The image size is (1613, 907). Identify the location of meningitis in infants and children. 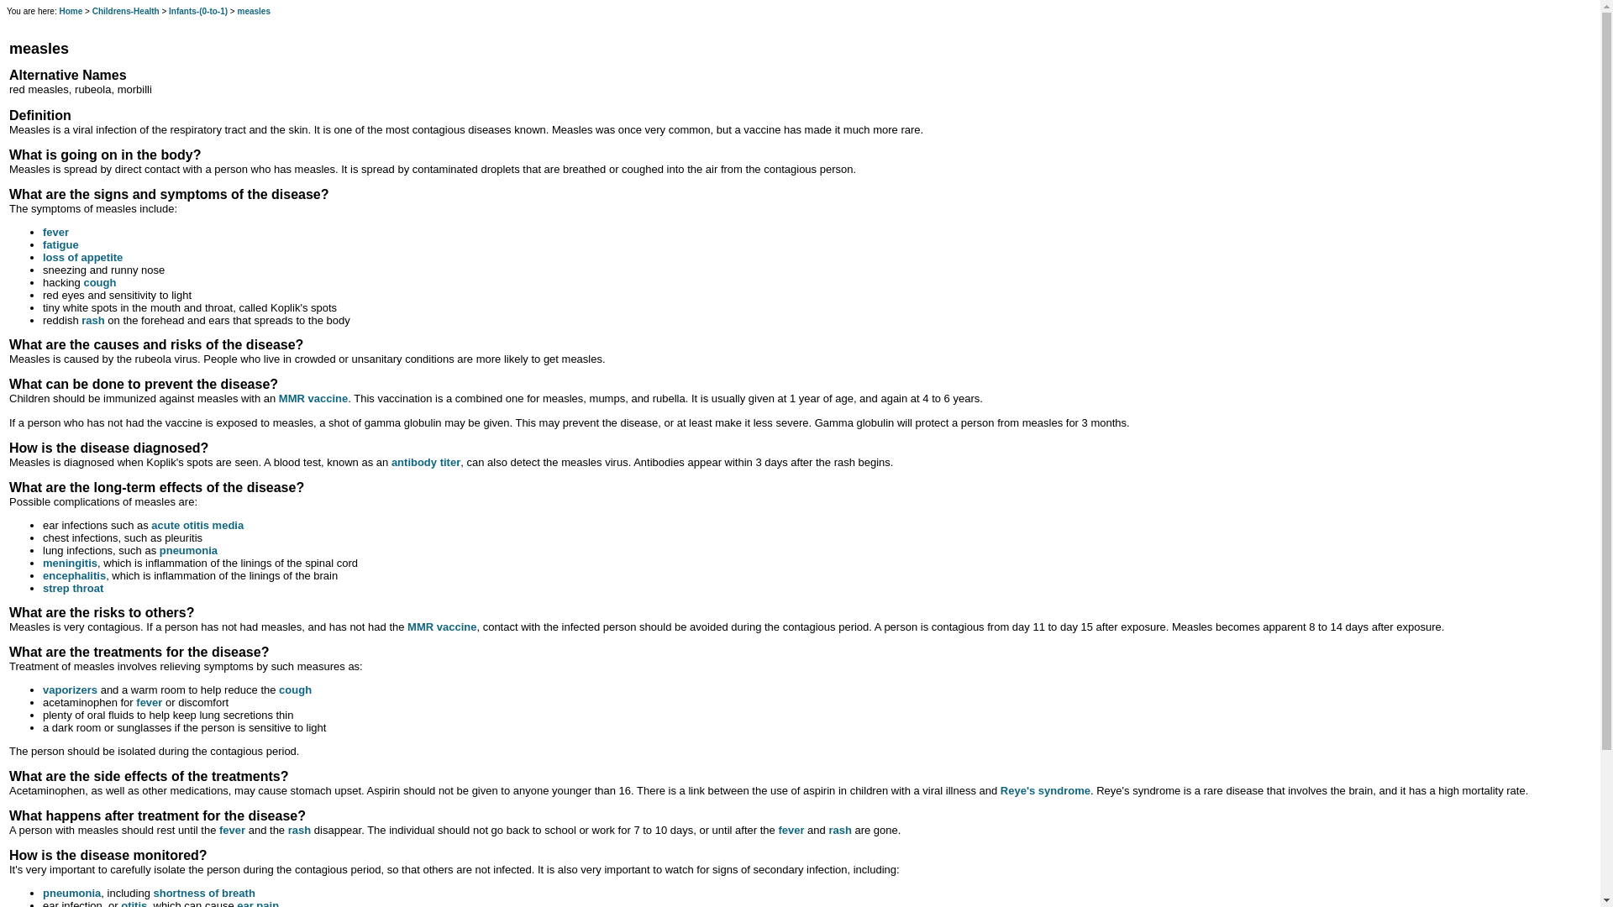
(70, 563).